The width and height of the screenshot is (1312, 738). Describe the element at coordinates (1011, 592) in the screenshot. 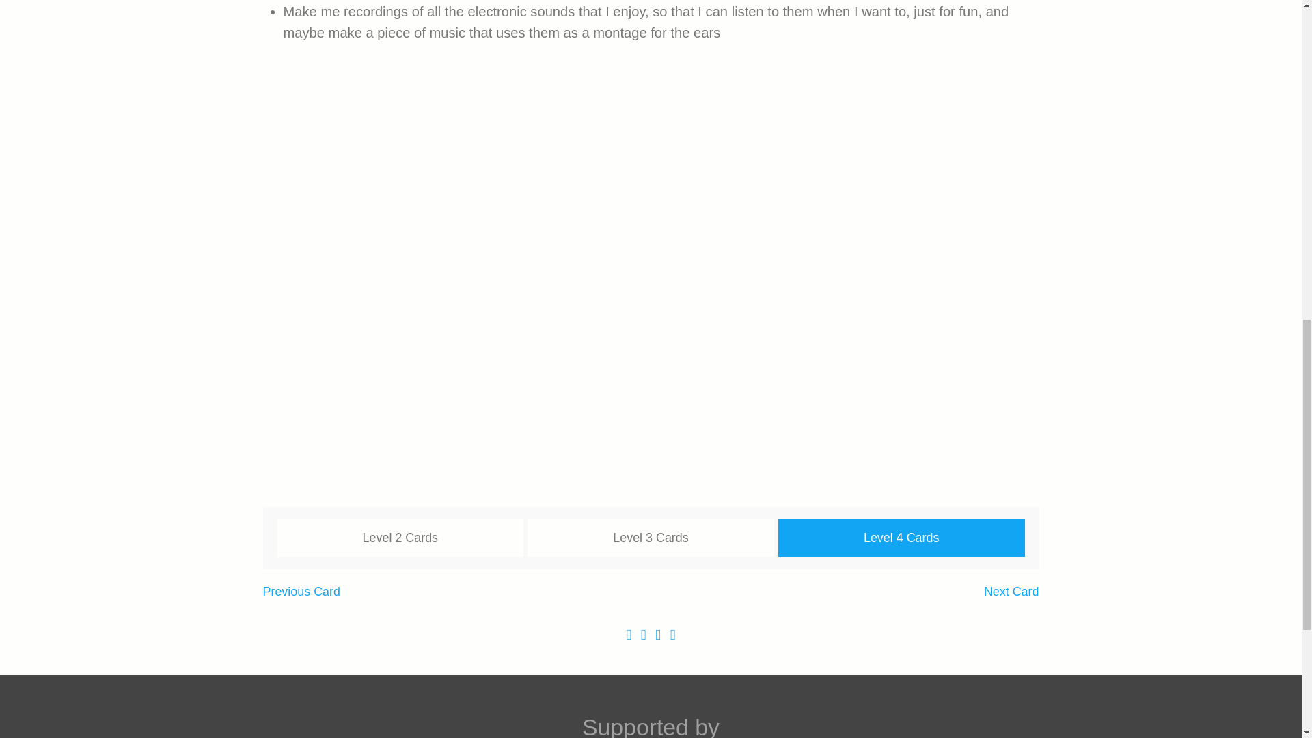

I see `Next Card` at that location.